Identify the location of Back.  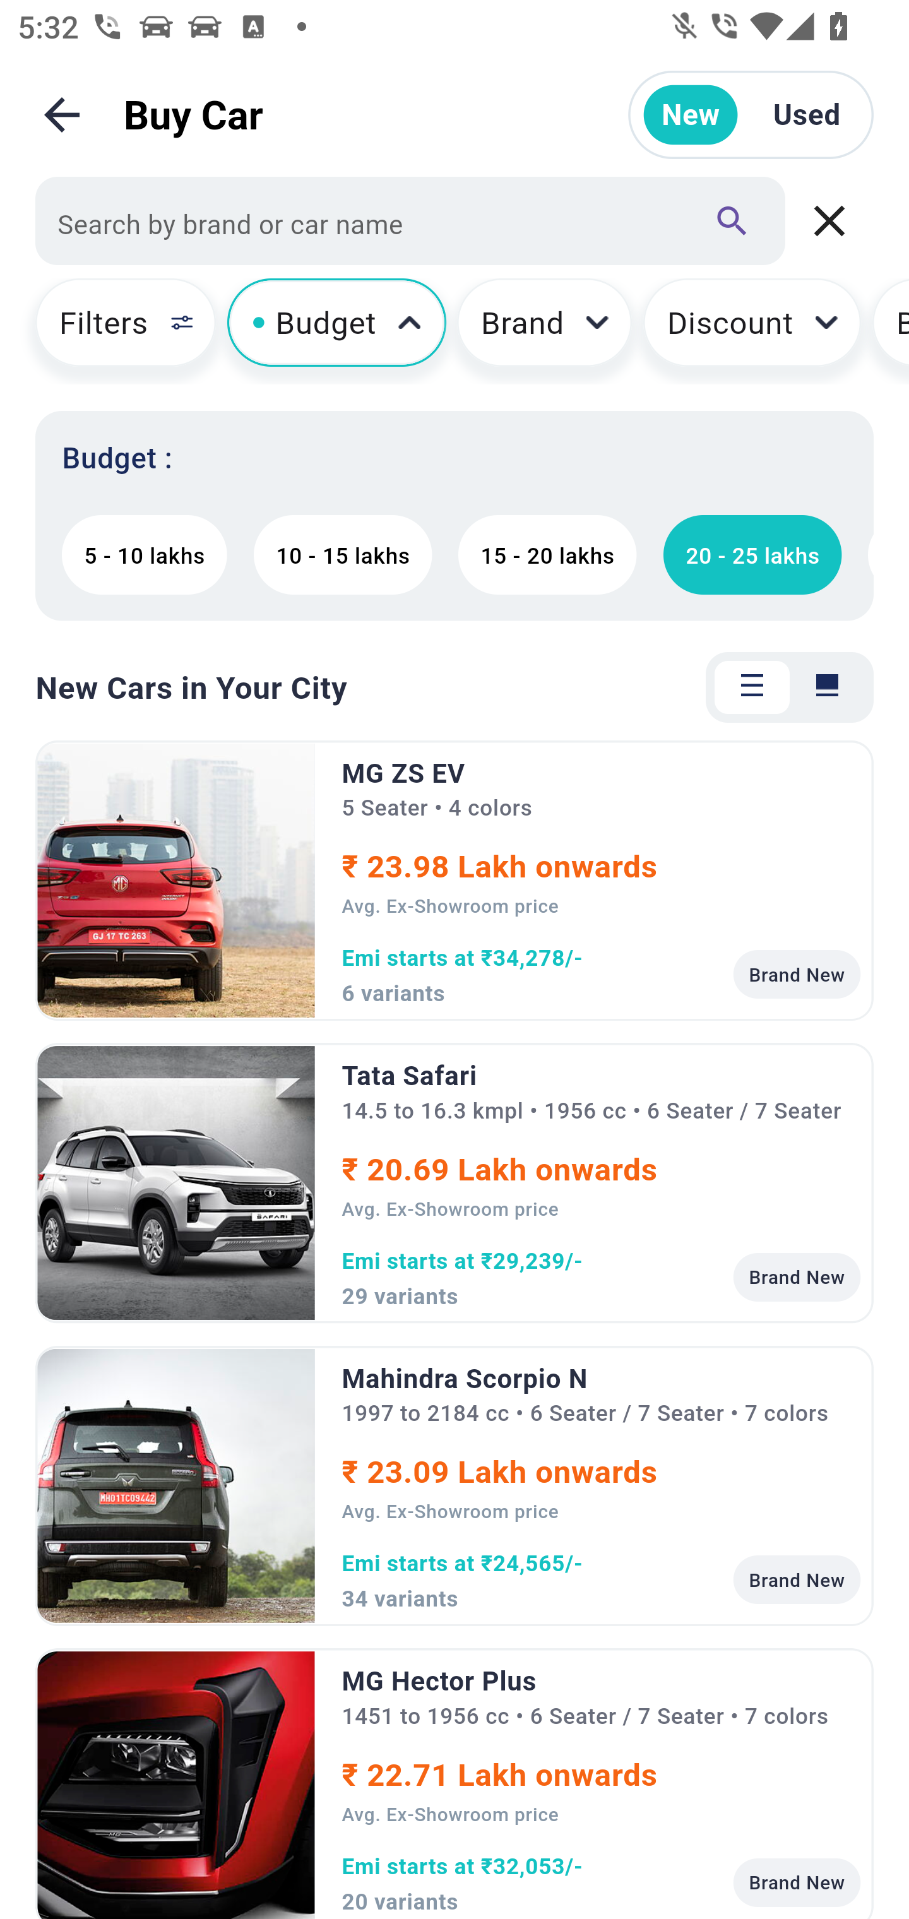
(62, 115).